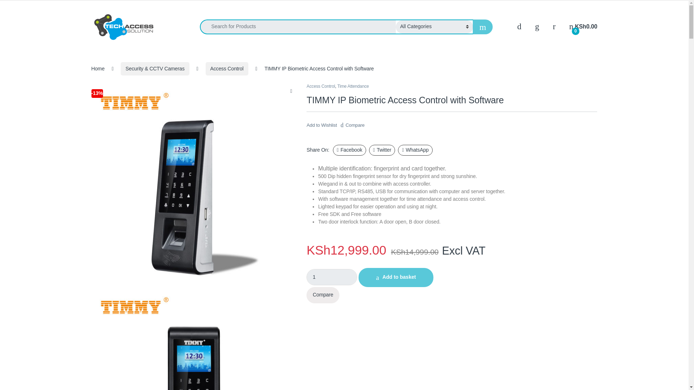 The image size is (694, 390). I want to click on Compare, so click(352, 123).